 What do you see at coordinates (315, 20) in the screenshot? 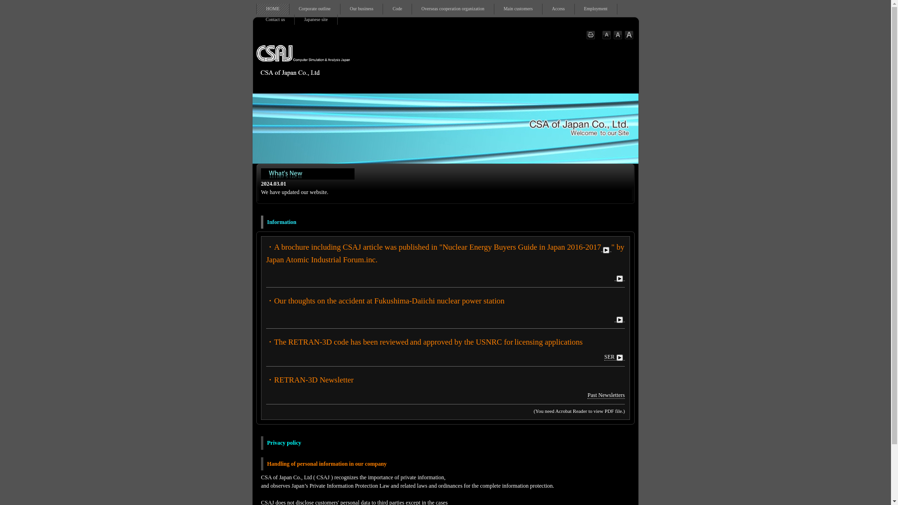
I see `Japanese site` at bounding box center [315, 20].